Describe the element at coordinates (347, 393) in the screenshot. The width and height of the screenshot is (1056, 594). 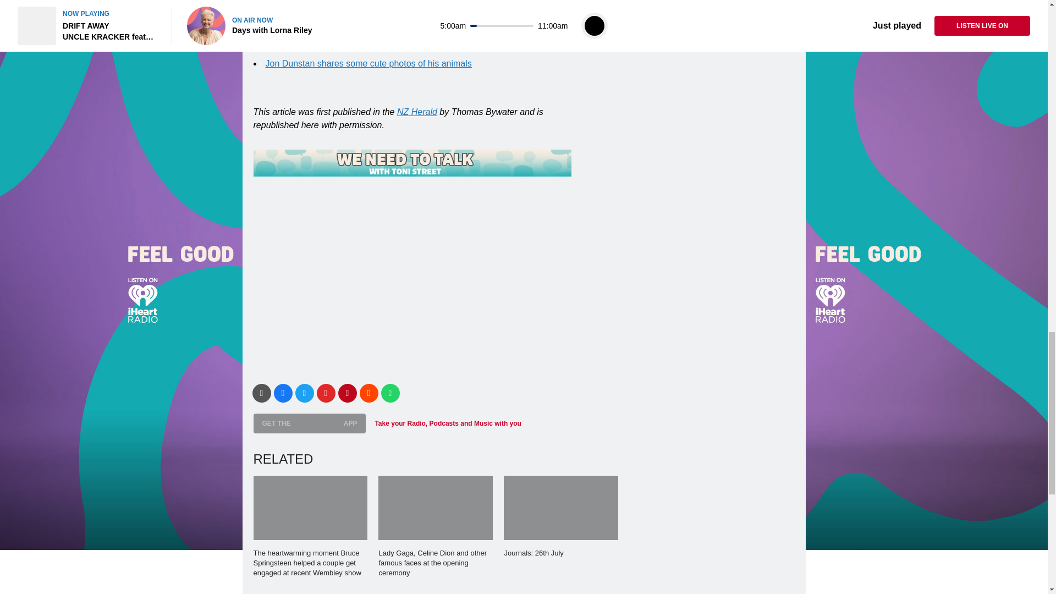
I see `Share with pinterest` at that location.